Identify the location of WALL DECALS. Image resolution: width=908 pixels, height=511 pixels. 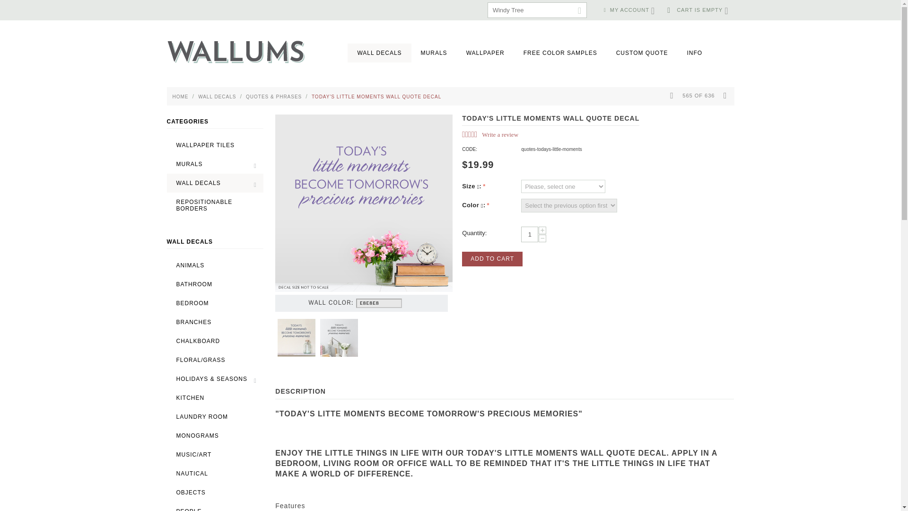
(379, 53).